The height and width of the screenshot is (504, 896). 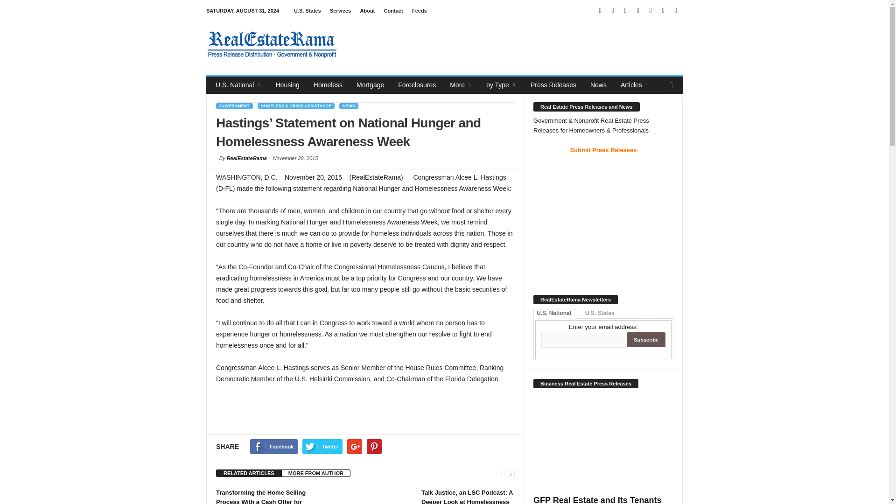 What do you see at coordinates (651, 10) in the screenshot?
I see `RSS` at bounding box center [651, 10].